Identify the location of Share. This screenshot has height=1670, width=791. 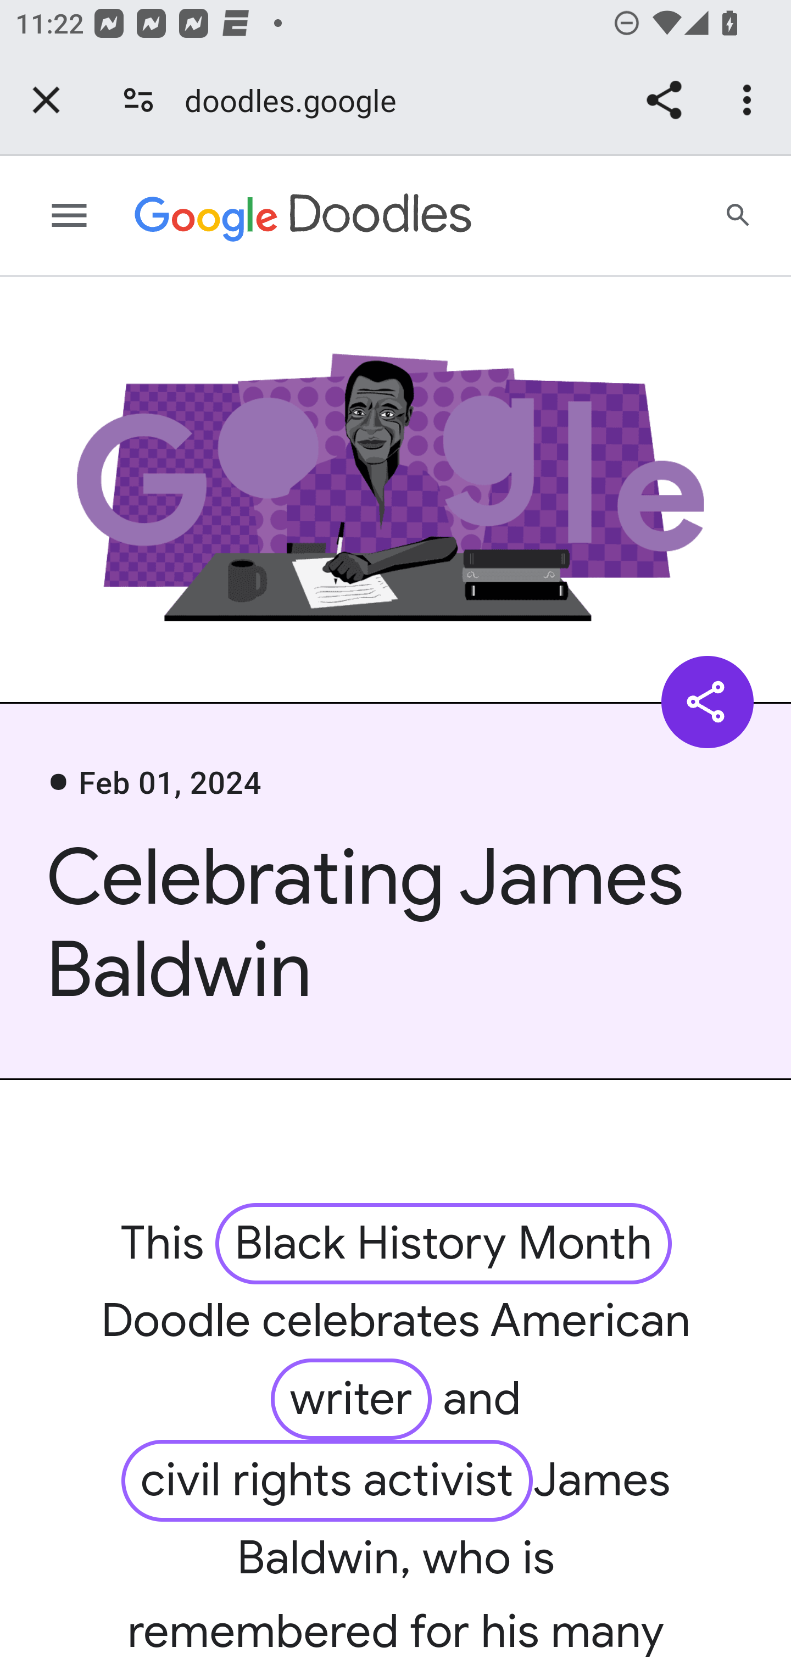
(664, 100).